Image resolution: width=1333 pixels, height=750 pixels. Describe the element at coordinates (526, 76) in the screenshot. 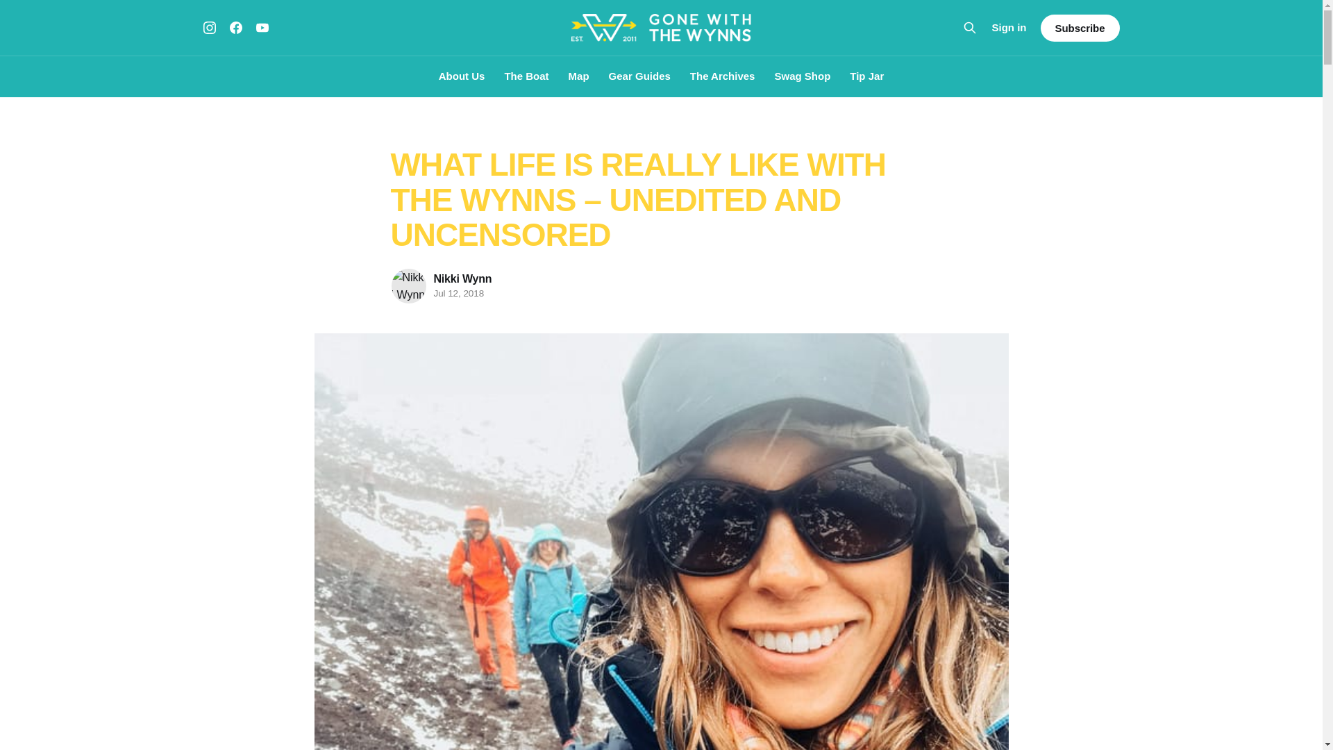

I see `The Boat` at that location.